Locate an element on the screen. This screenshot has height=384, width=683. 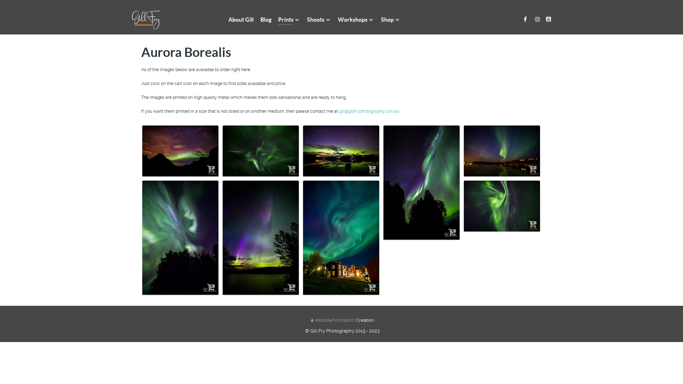
Add item to cart is located at coordinates (211, 287).